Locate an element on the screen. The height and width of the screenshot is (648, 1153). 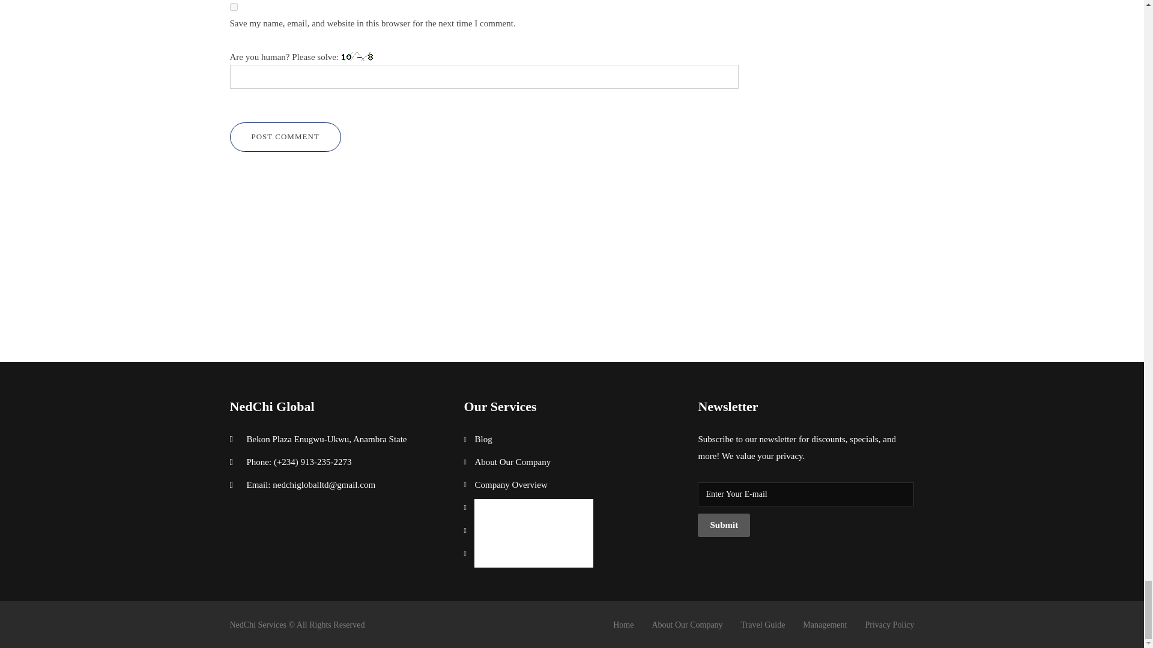
yes is located at coordinates (233, 7).